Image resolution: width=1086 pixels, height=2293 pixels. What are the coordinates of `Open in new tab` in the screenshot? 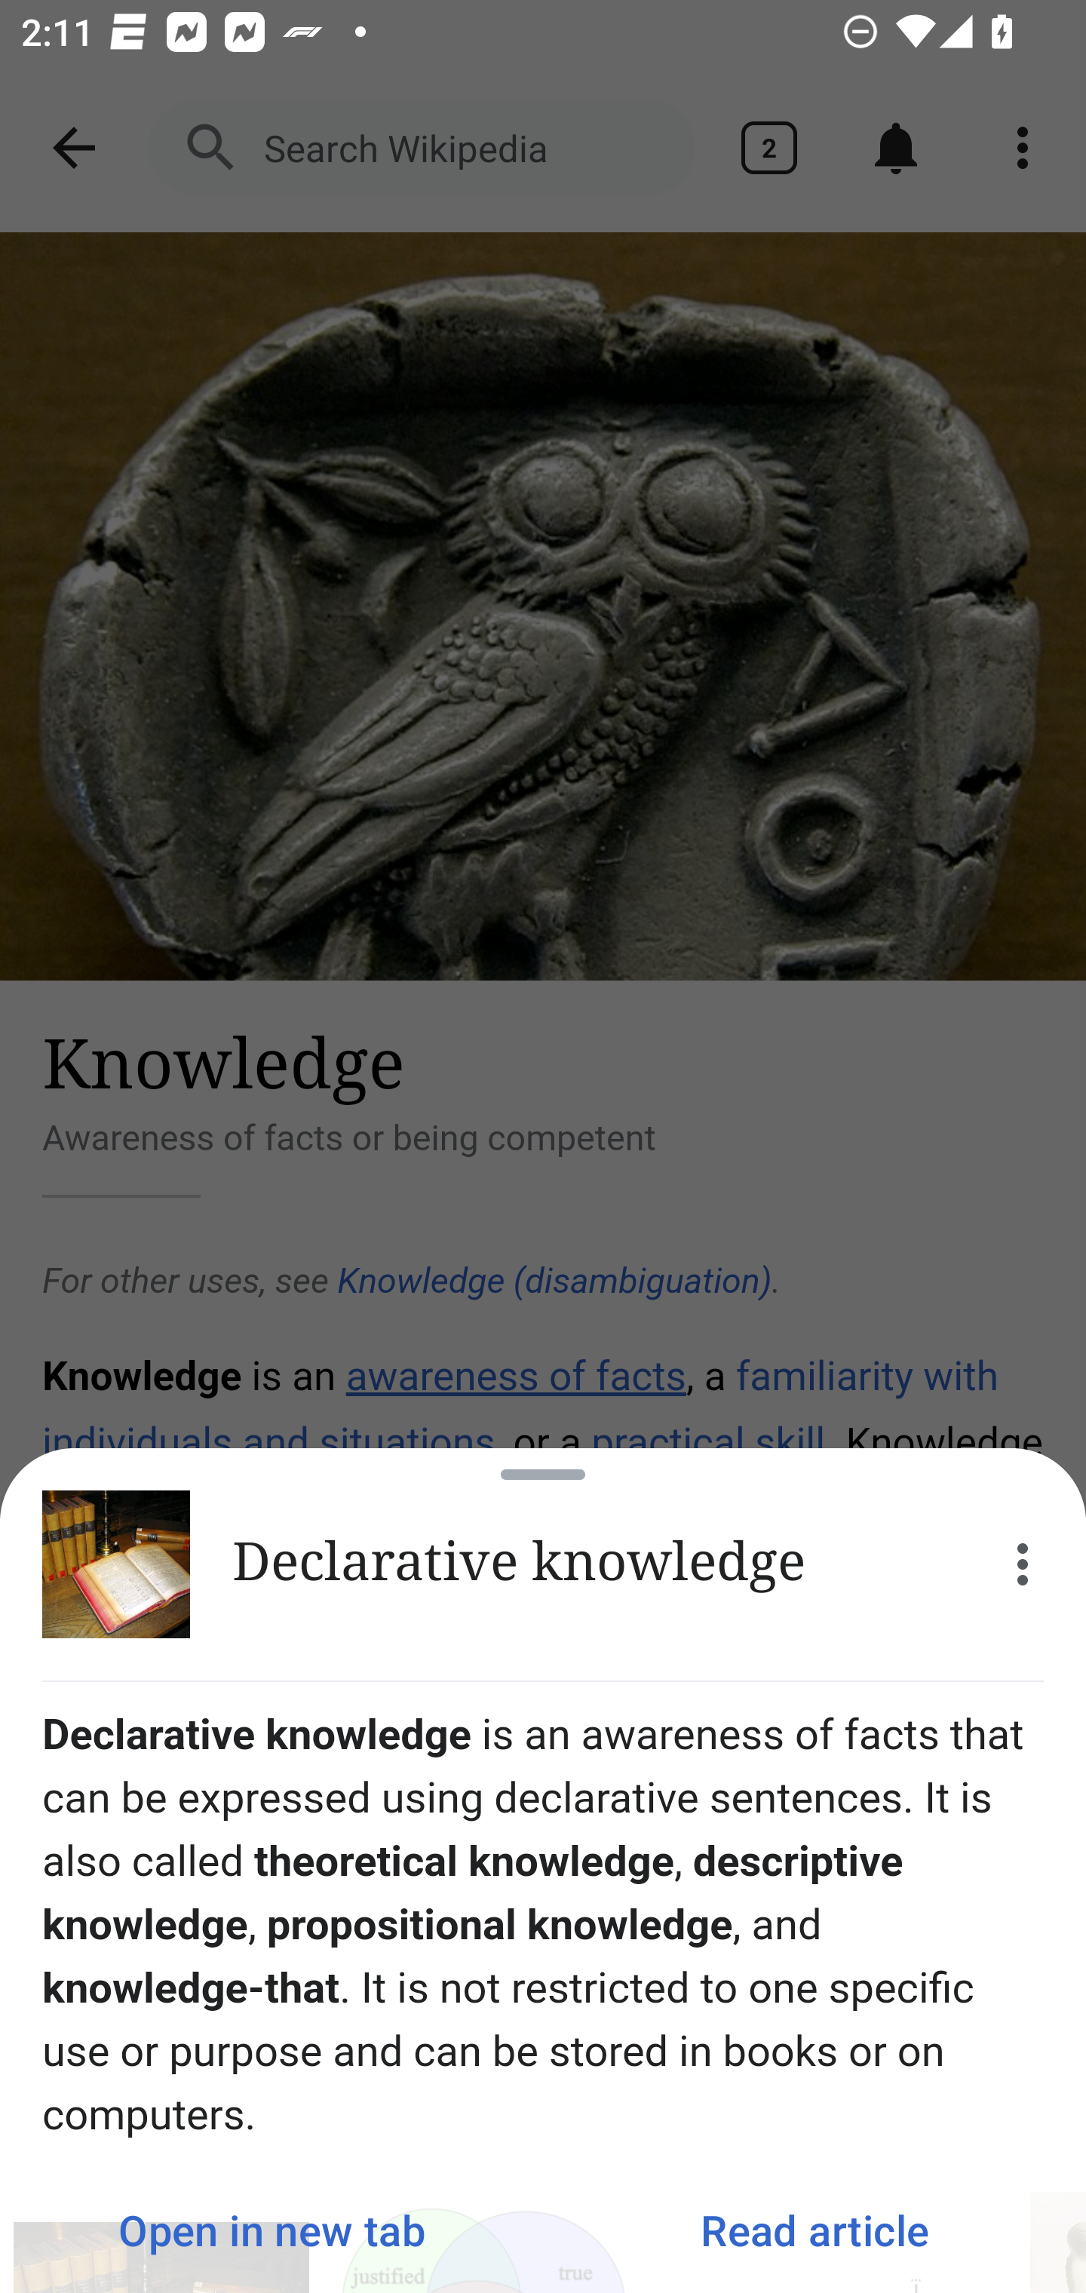 It's located at (271, 2230).